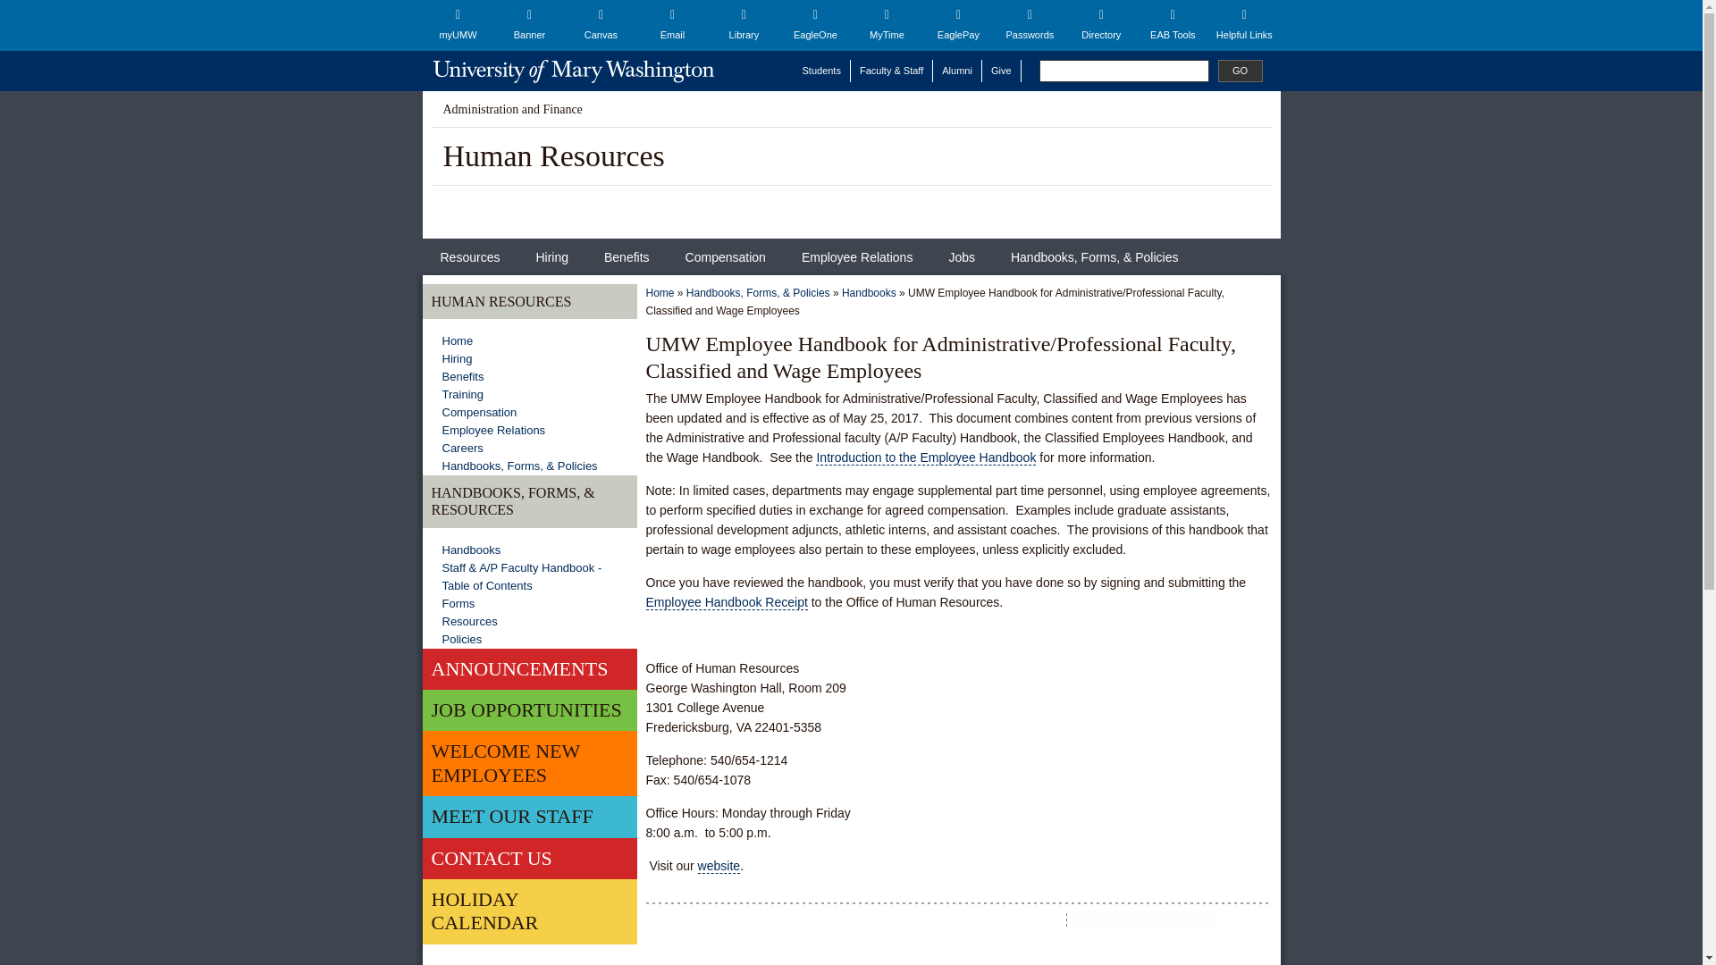 The height and width of the screenshot is (965, 1716). What do you see at coordinates (726, 256) in the screenshot?
I see `Compensation` at bounding box center [726, 256].